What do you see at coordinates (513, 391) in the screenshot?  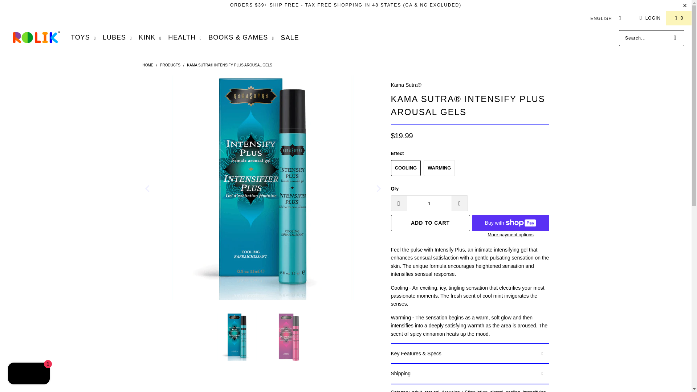 I see `Products tagged cooling` at bounding box center [513, 391].